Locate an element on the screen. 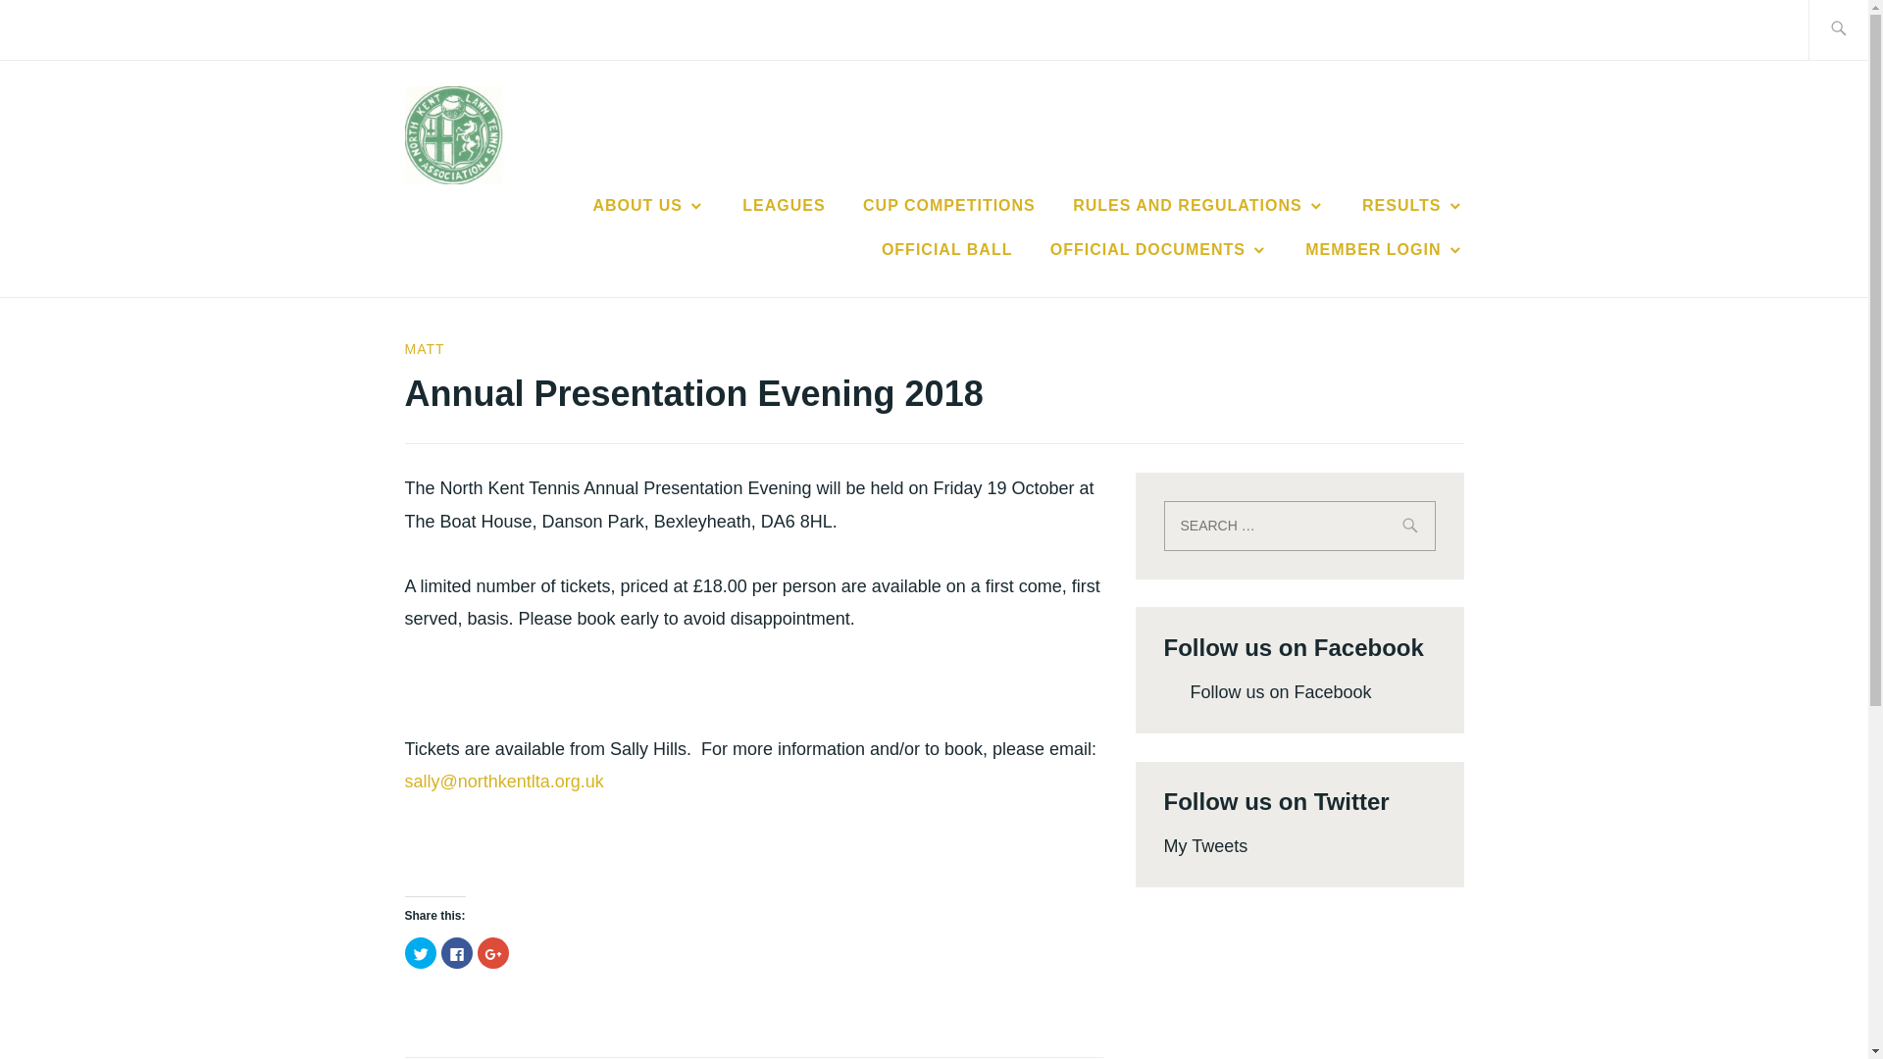 Image resolution: width=1883 pixels, height=1059 pixels. CUP COMPETITIONS is located at coordinates (949, 206).